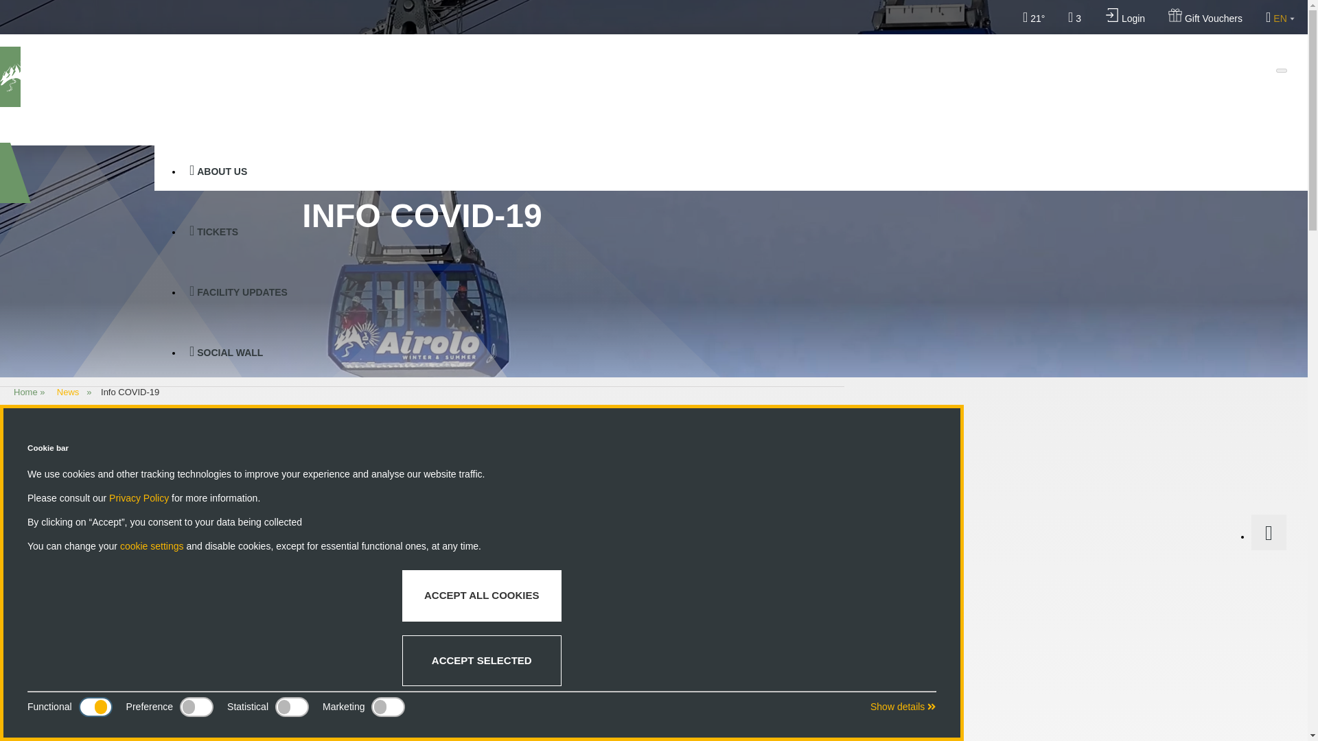  Describe the element at coordinates (735, 351) in the screenshot. I see `SOCIAL WALL` at that location.